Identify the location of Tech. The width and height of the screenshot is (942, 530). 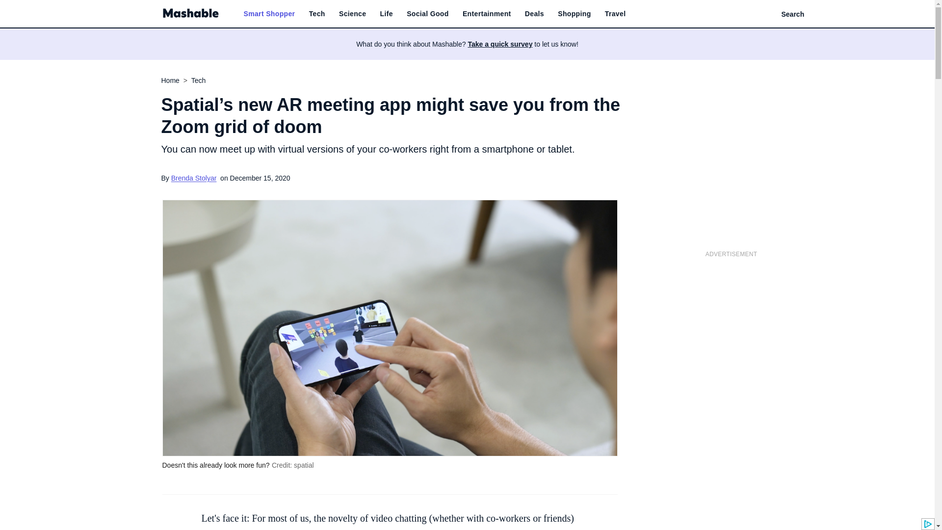
(317, 14).